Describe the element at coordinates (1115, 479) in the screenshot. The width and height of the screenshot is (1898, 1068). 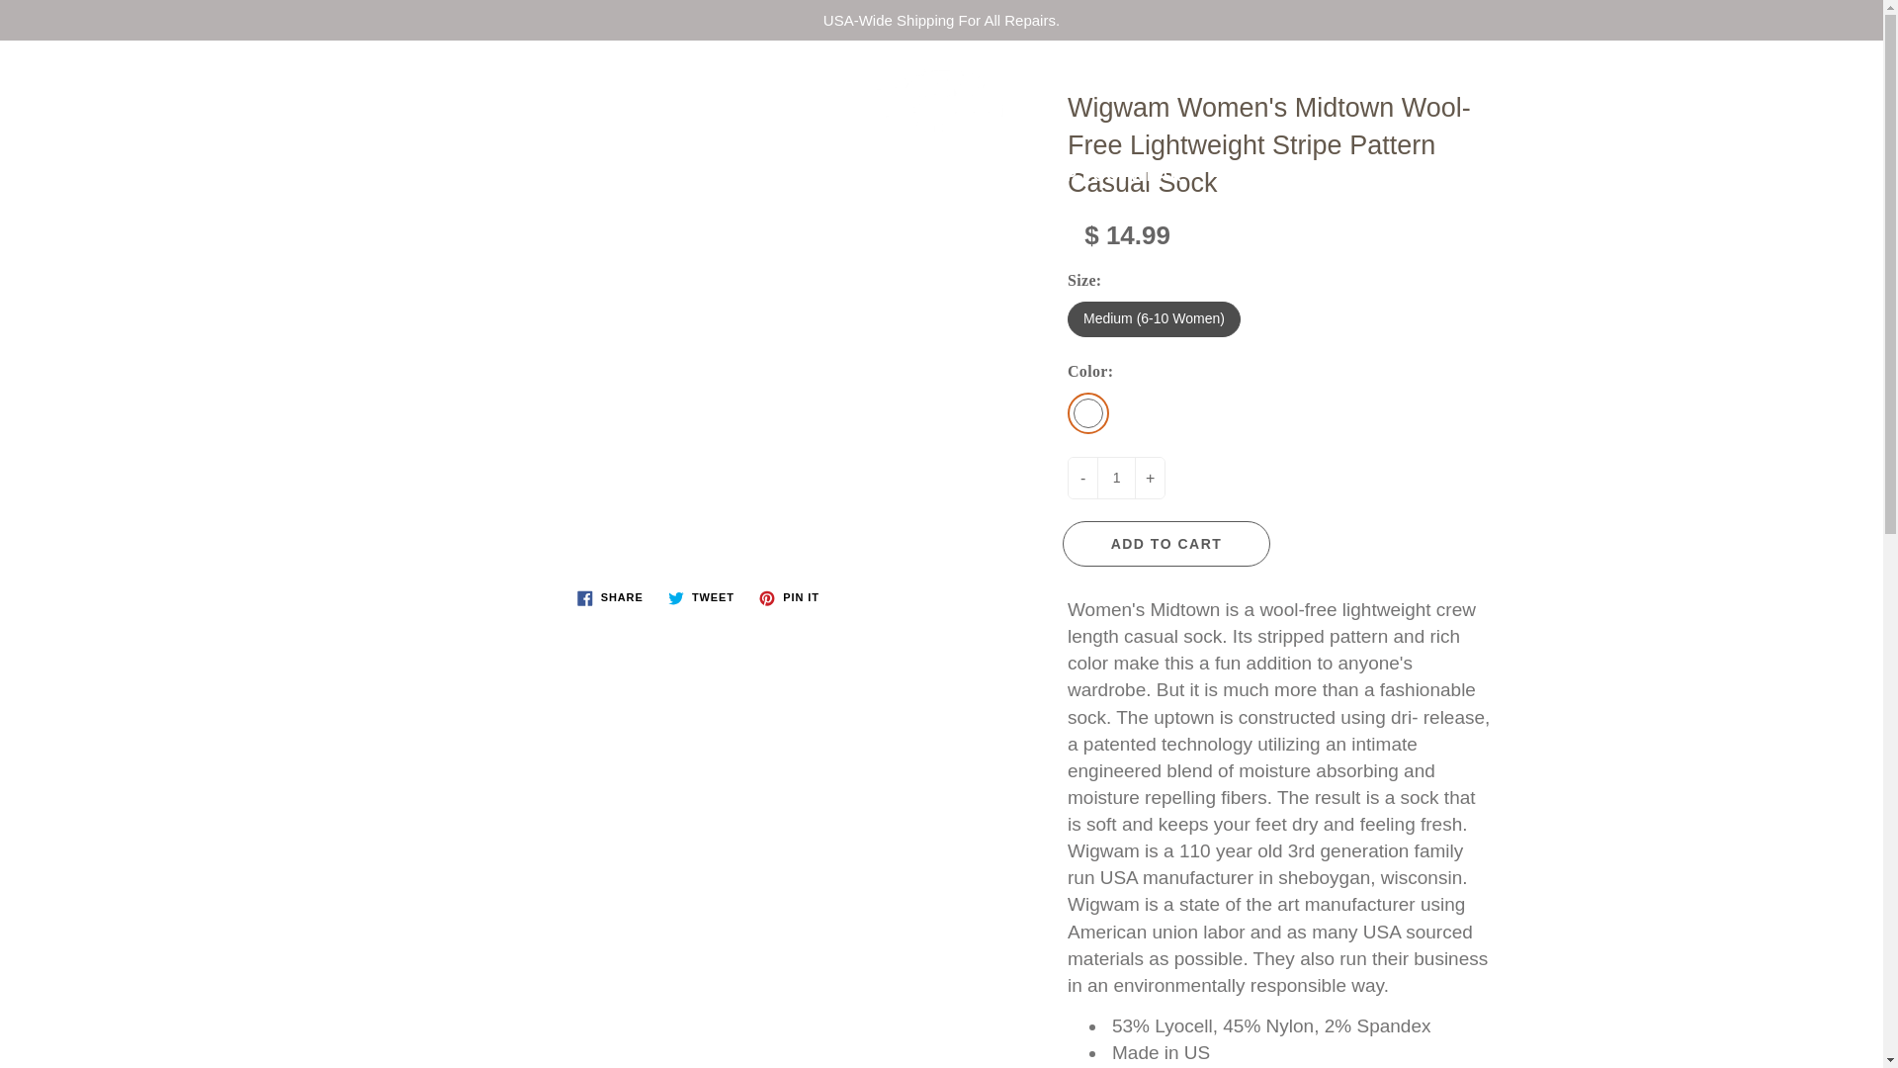
I see `1` at that location.